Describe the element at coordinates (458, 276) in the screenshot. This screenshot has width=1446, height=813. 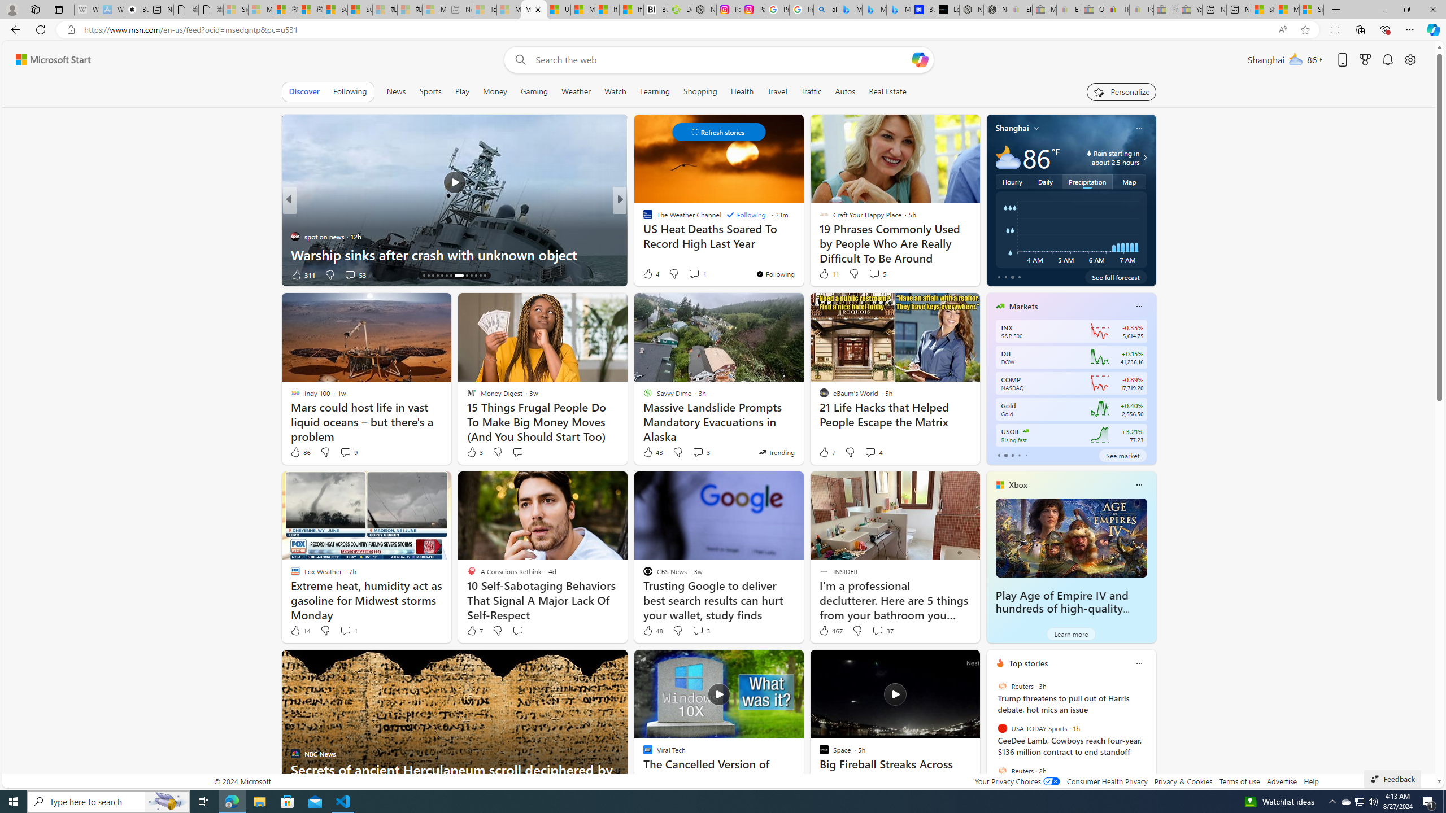
I see `AutomationID: tab-21` at that location.